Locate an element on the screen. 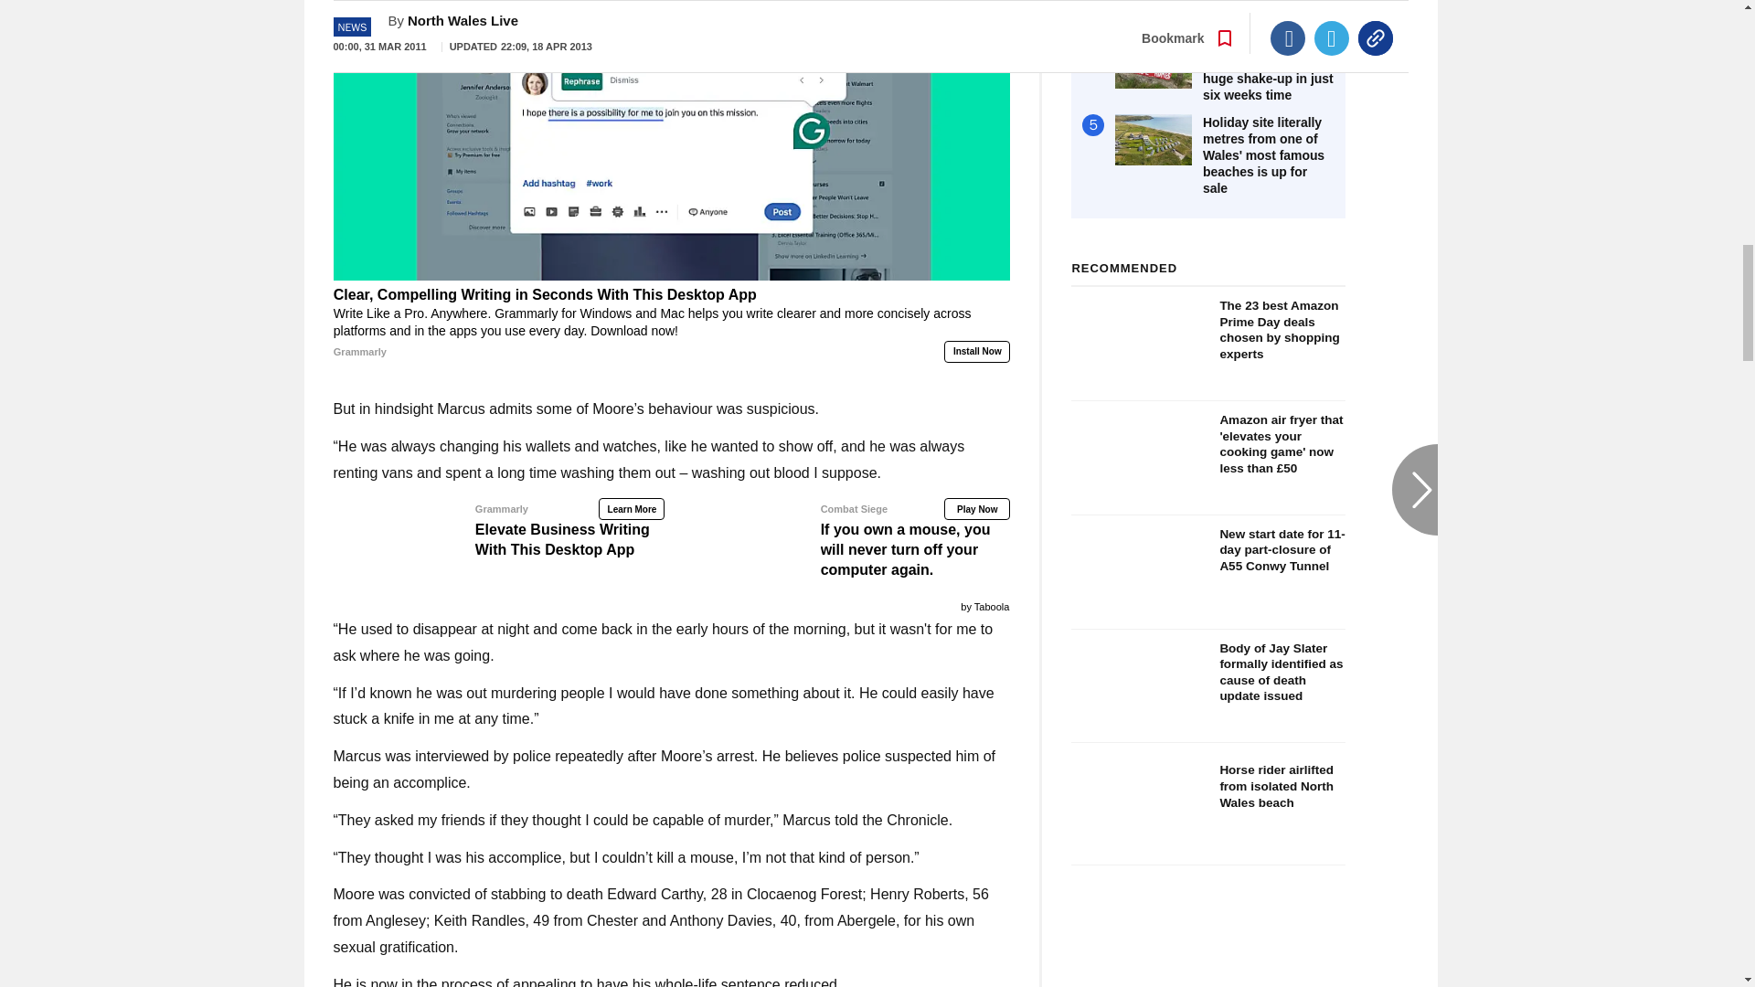 Image resolution: width=1755 pixels, height=987 pixels. Clear, Compelling Writing in Seconds With This Desktop App is located at coordinates (671, 324).